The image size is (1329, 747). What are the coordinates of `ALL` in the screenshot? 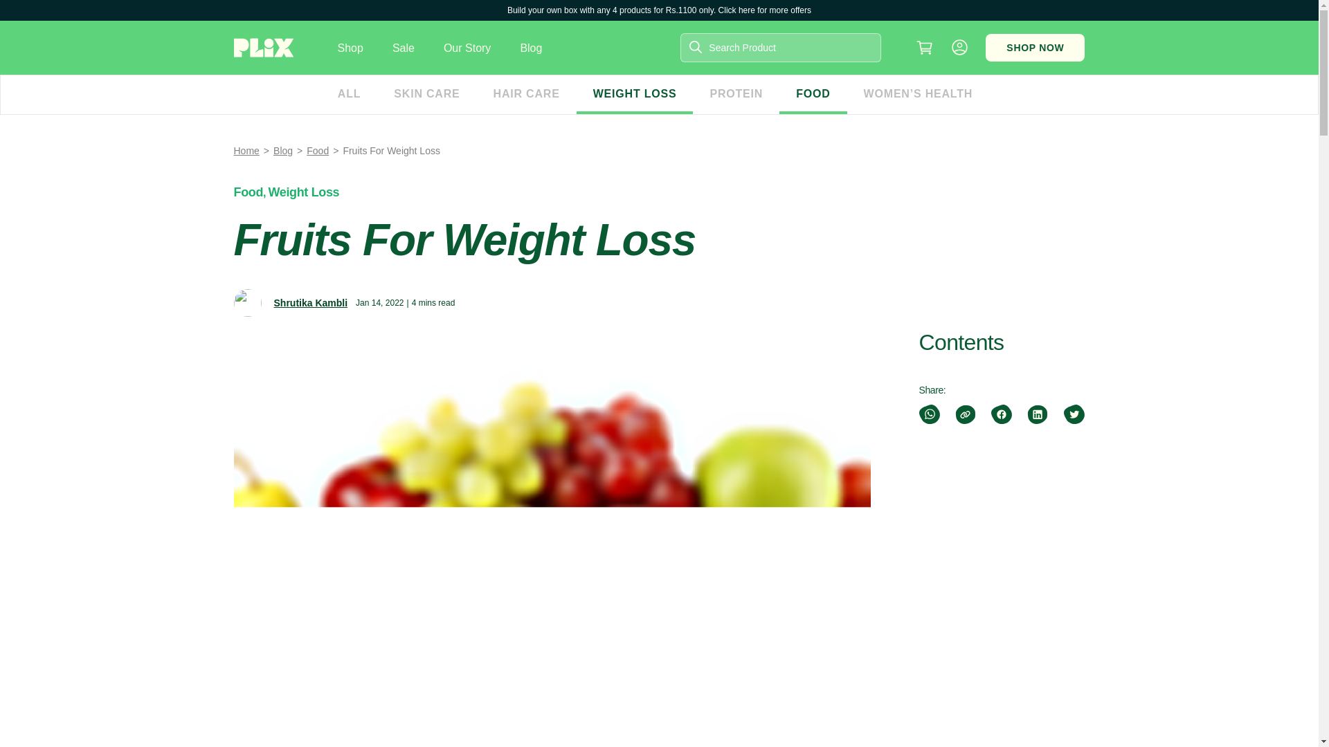 It's located at (349, 95).